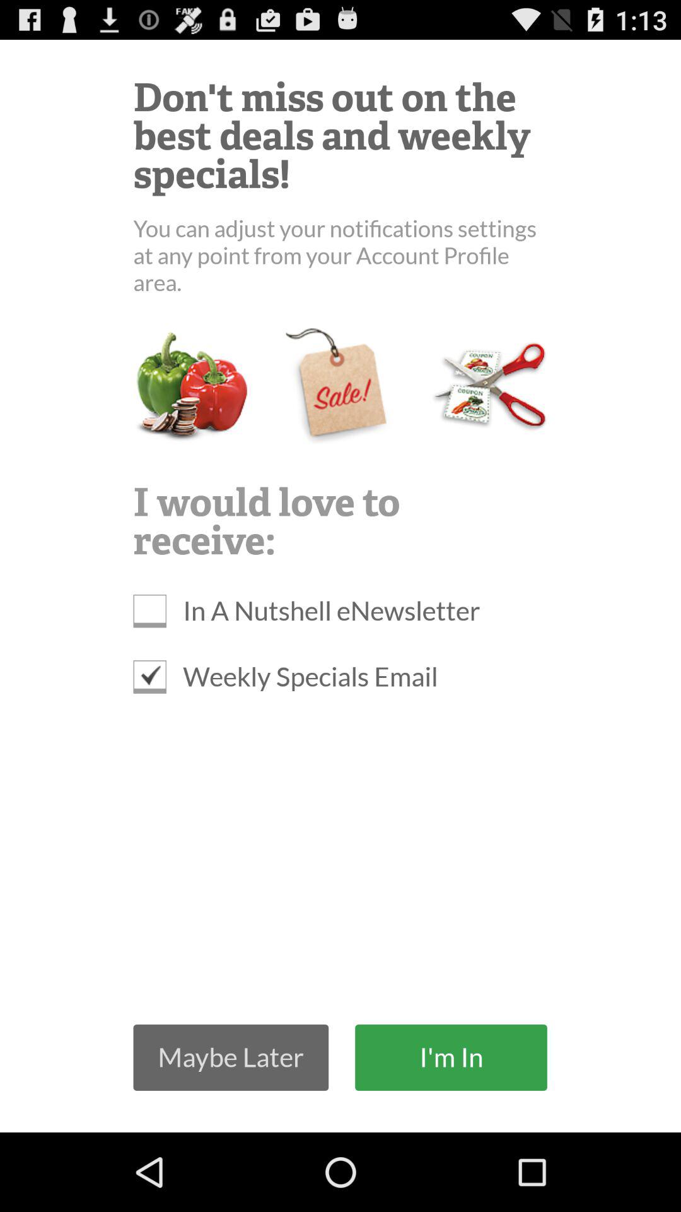  I want to click on select the button to the left of i'm in item, so click(231, 1057).